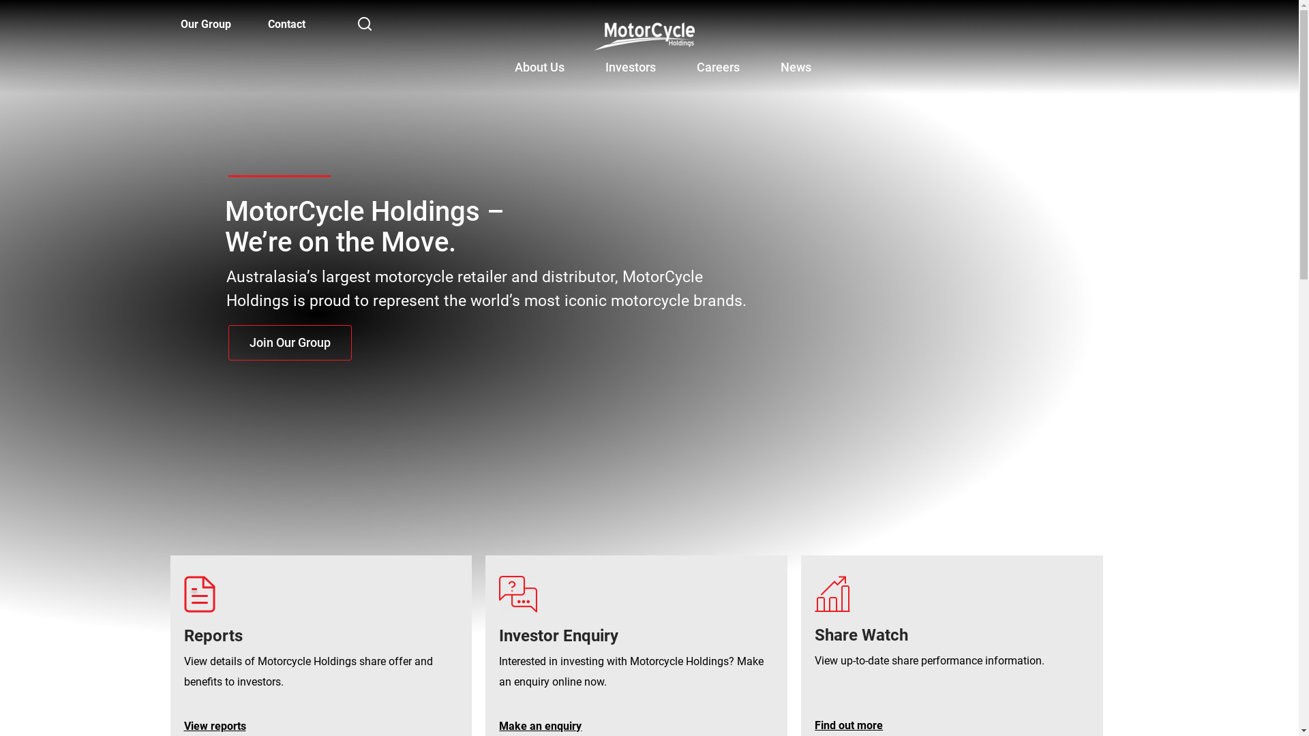 The width and height of the screenshot is (1309, 736). I want to click on Investors, so click(631, 64).